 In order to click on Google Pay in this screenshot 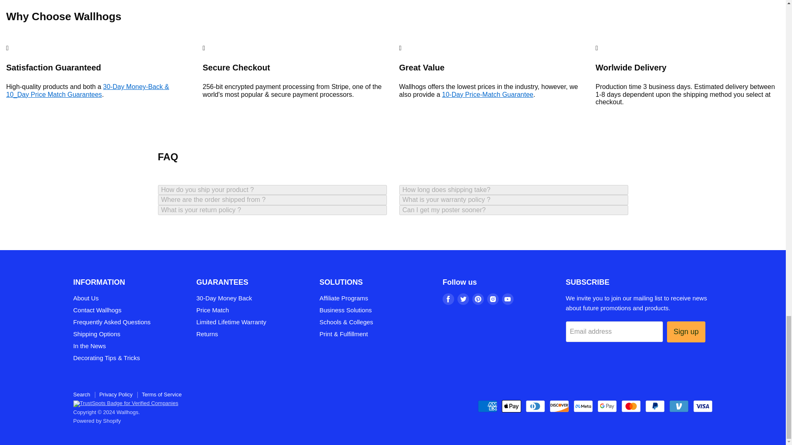, I will do `click(607, 406)`.